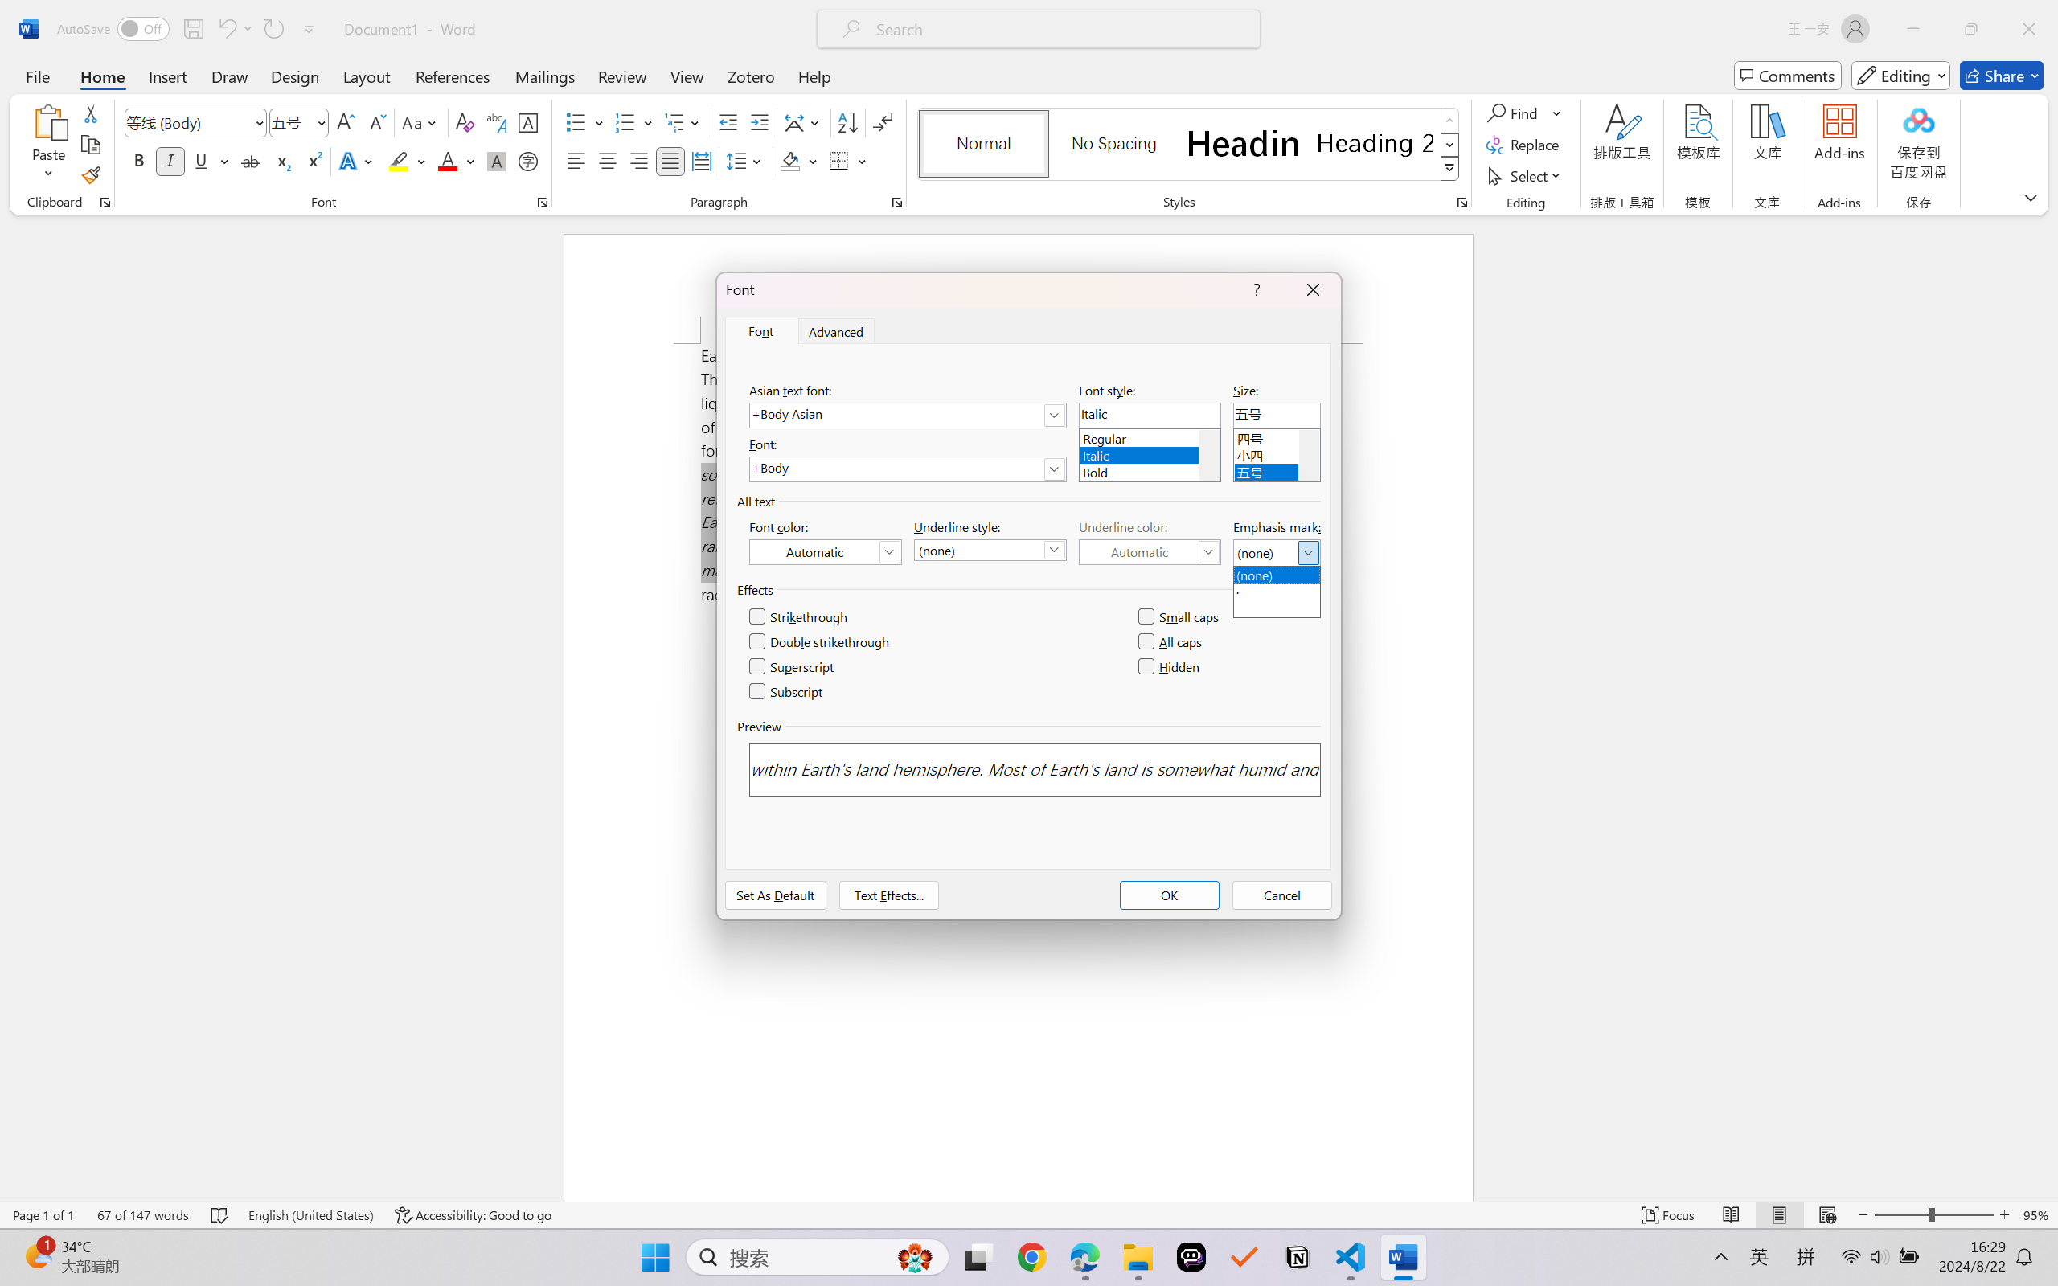 Image resolution: width=2058 pixels, height=1286 pixels. Describe the element at coordinates (376, 122) in the screenshot. I see `Shrink Font` at that location.